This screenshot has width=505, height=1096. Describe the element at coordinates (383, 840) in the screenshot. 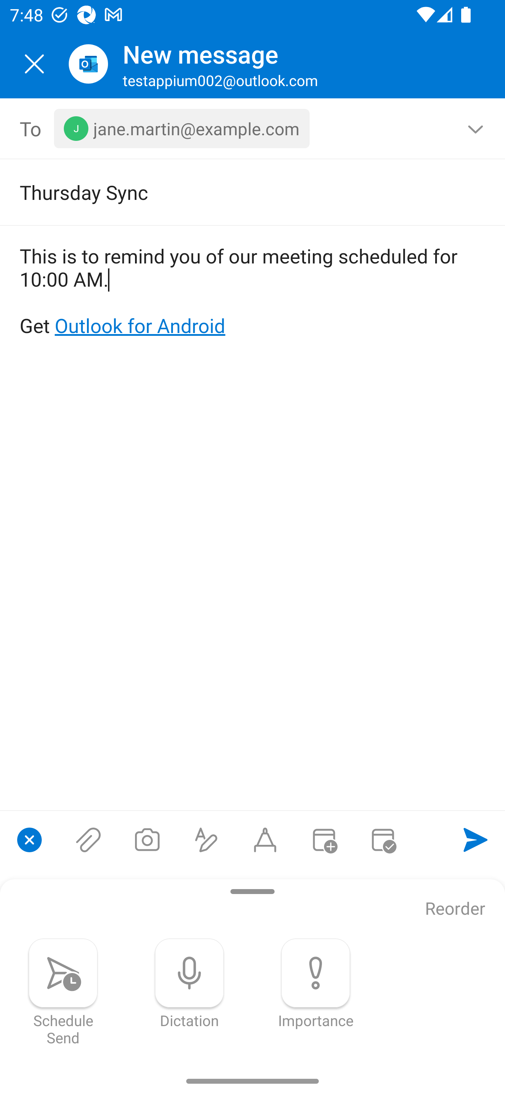

I see `Send availability` at that location.